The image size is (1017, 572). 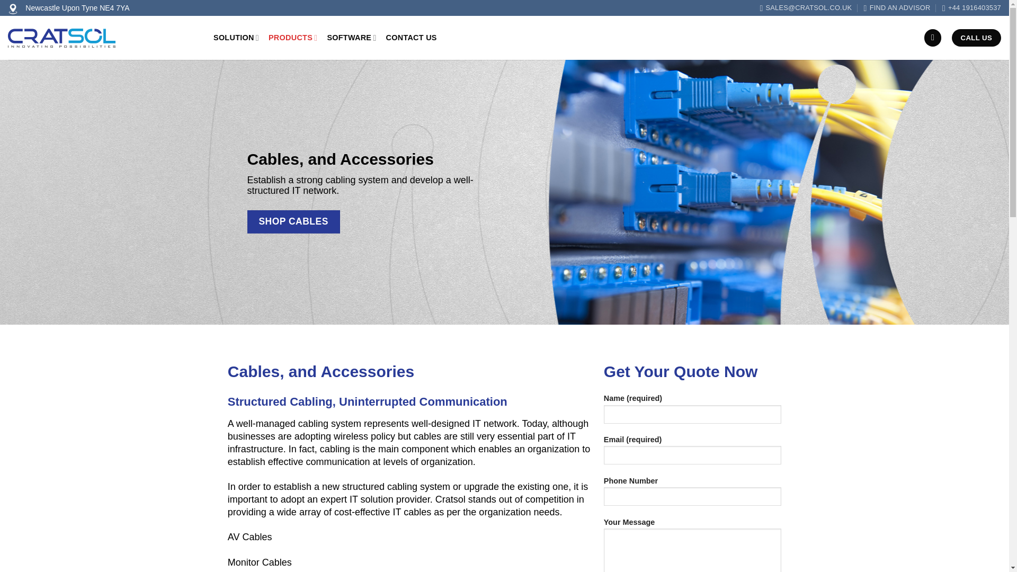 What do you see at coordinates (351, 37) in the screenshot?
I see `SOFTWARE` at bounding box center [351, 37].